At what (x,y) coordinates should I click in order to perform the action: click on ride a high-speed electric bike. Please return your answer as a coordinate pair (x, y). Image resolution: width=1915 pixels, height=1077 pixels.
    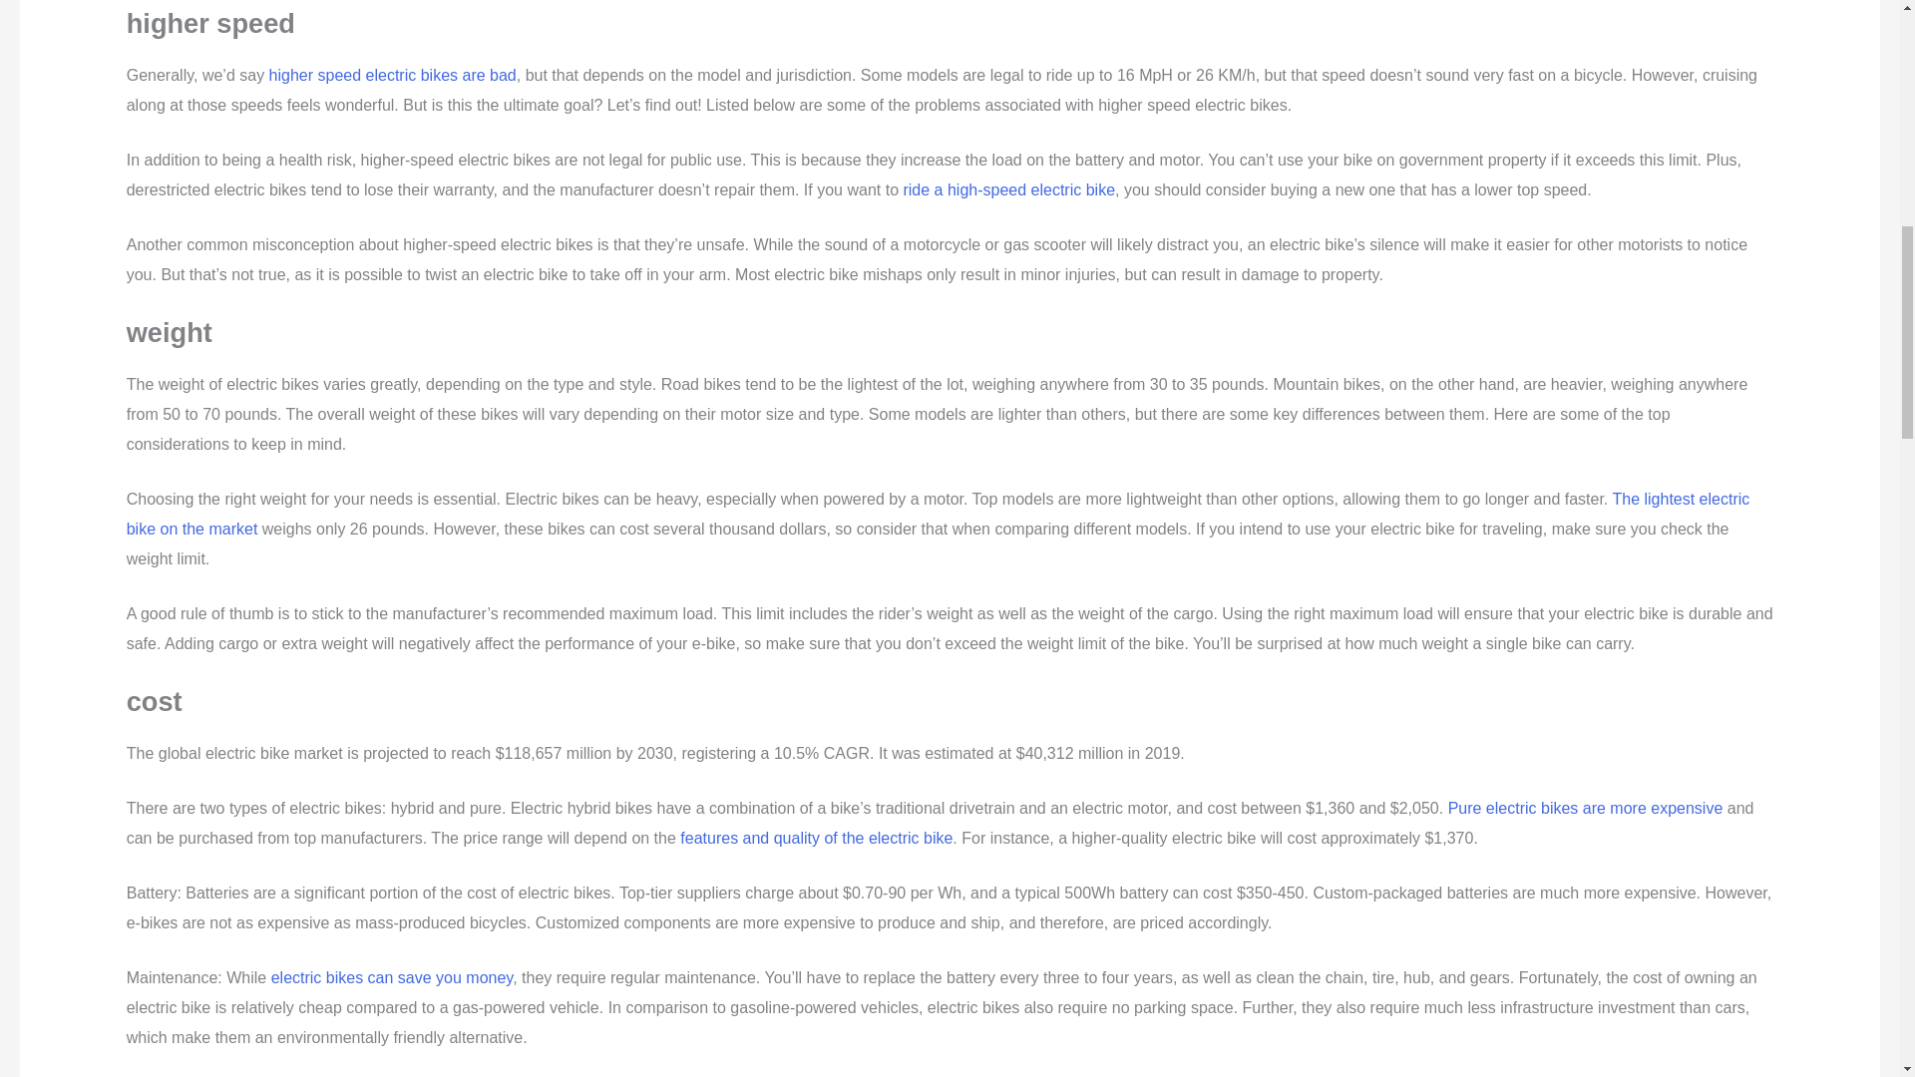
    Looking at the image, I should click on (1007, 189).